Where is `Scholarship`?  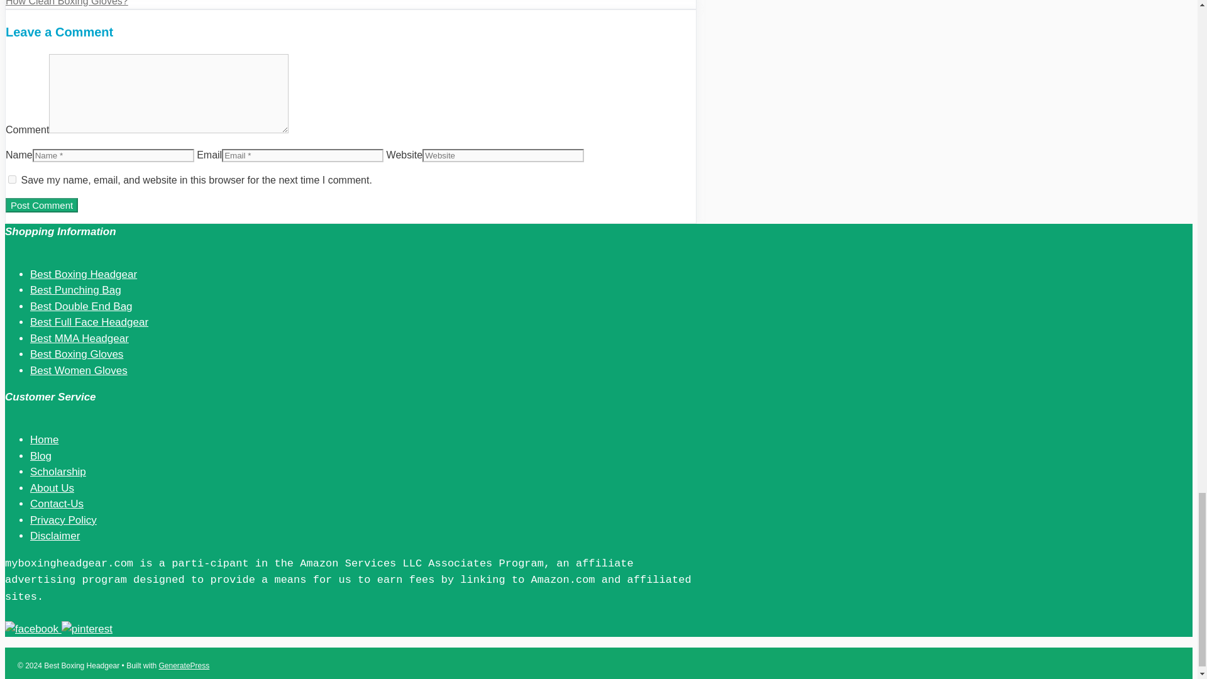 Scholarship is located at coordinates (58, 472).